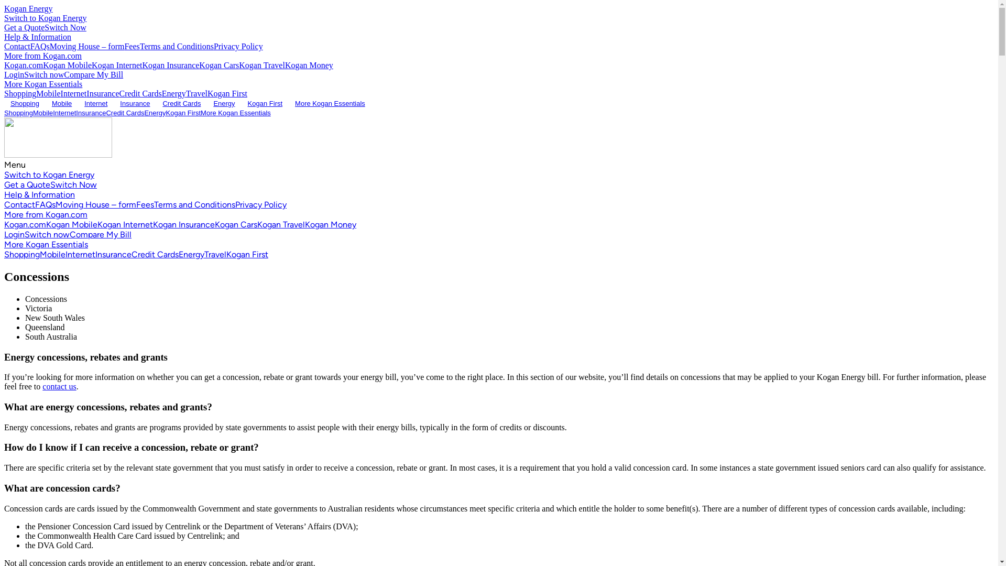 The image size is (1006, 566). What do you see at coordinates (215, 255) in the screenshot?
I see `Travel` at bounding box center [215, 255].